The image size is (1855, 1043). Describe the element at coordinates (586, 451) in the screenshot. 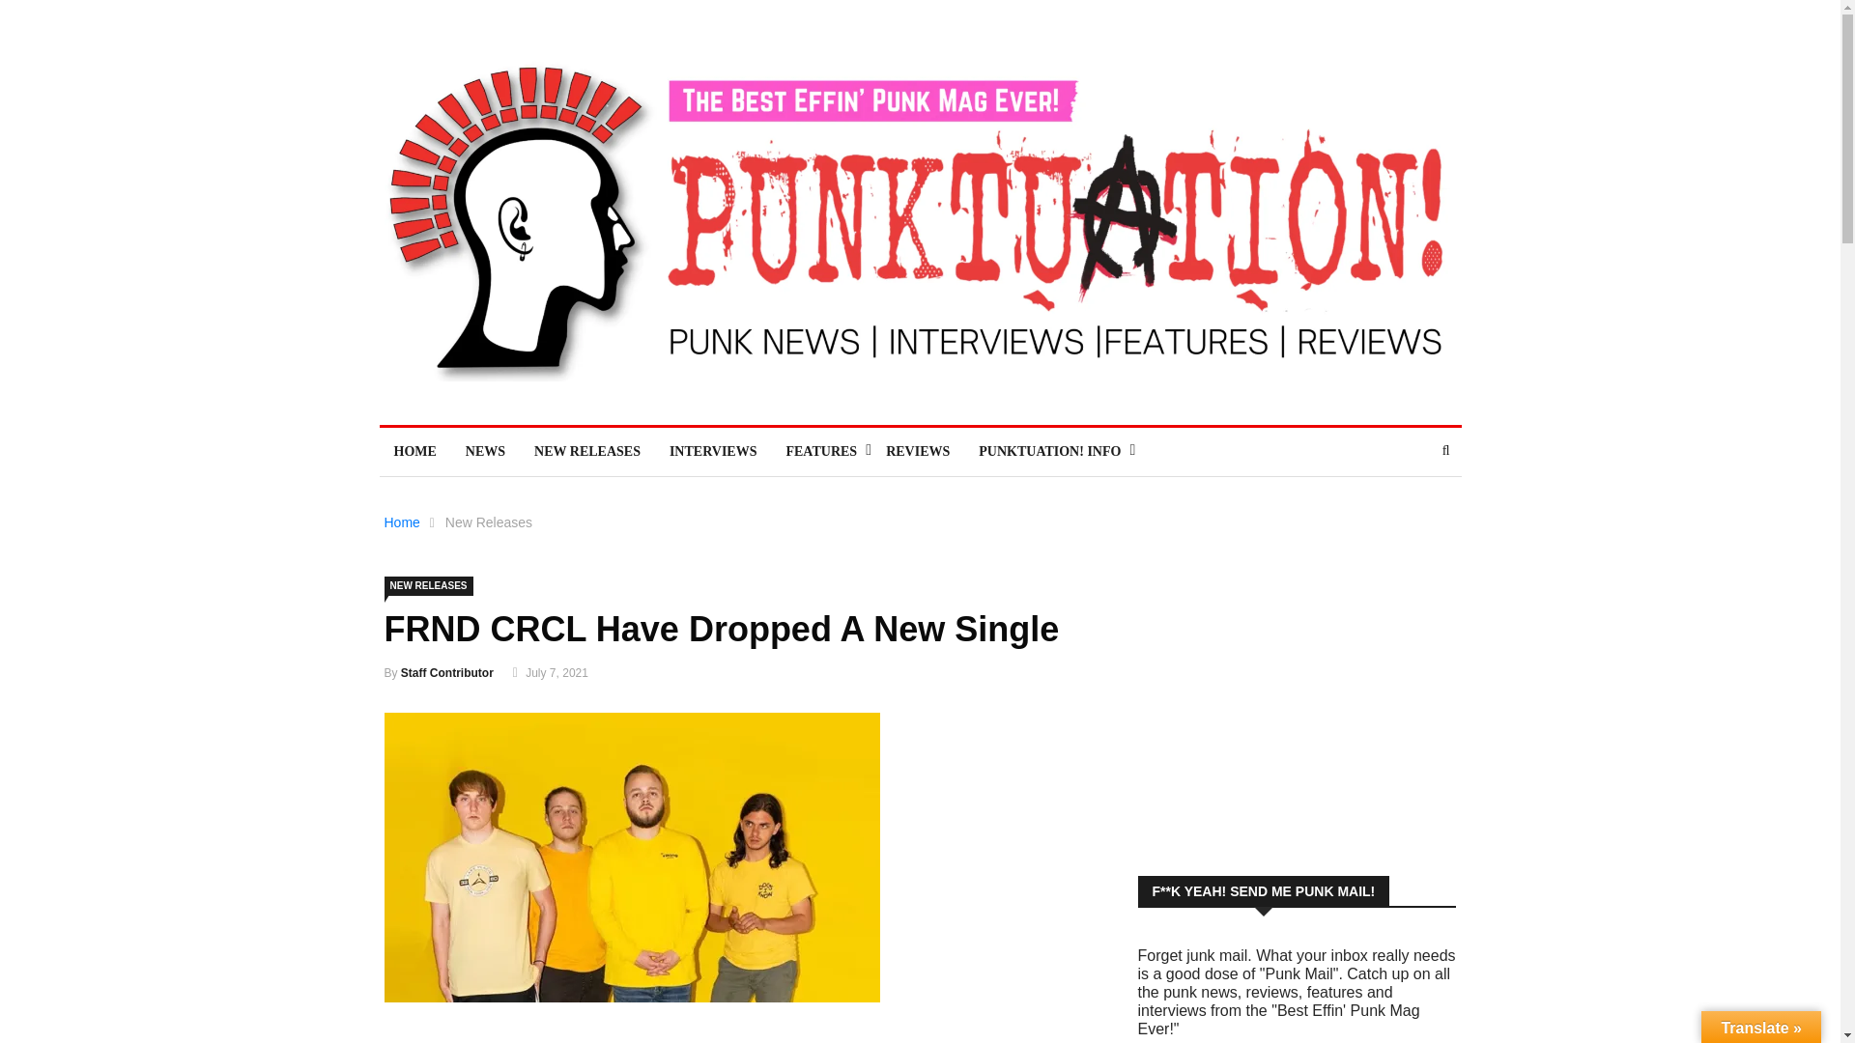

I see `NEW RELEASES` at that location.